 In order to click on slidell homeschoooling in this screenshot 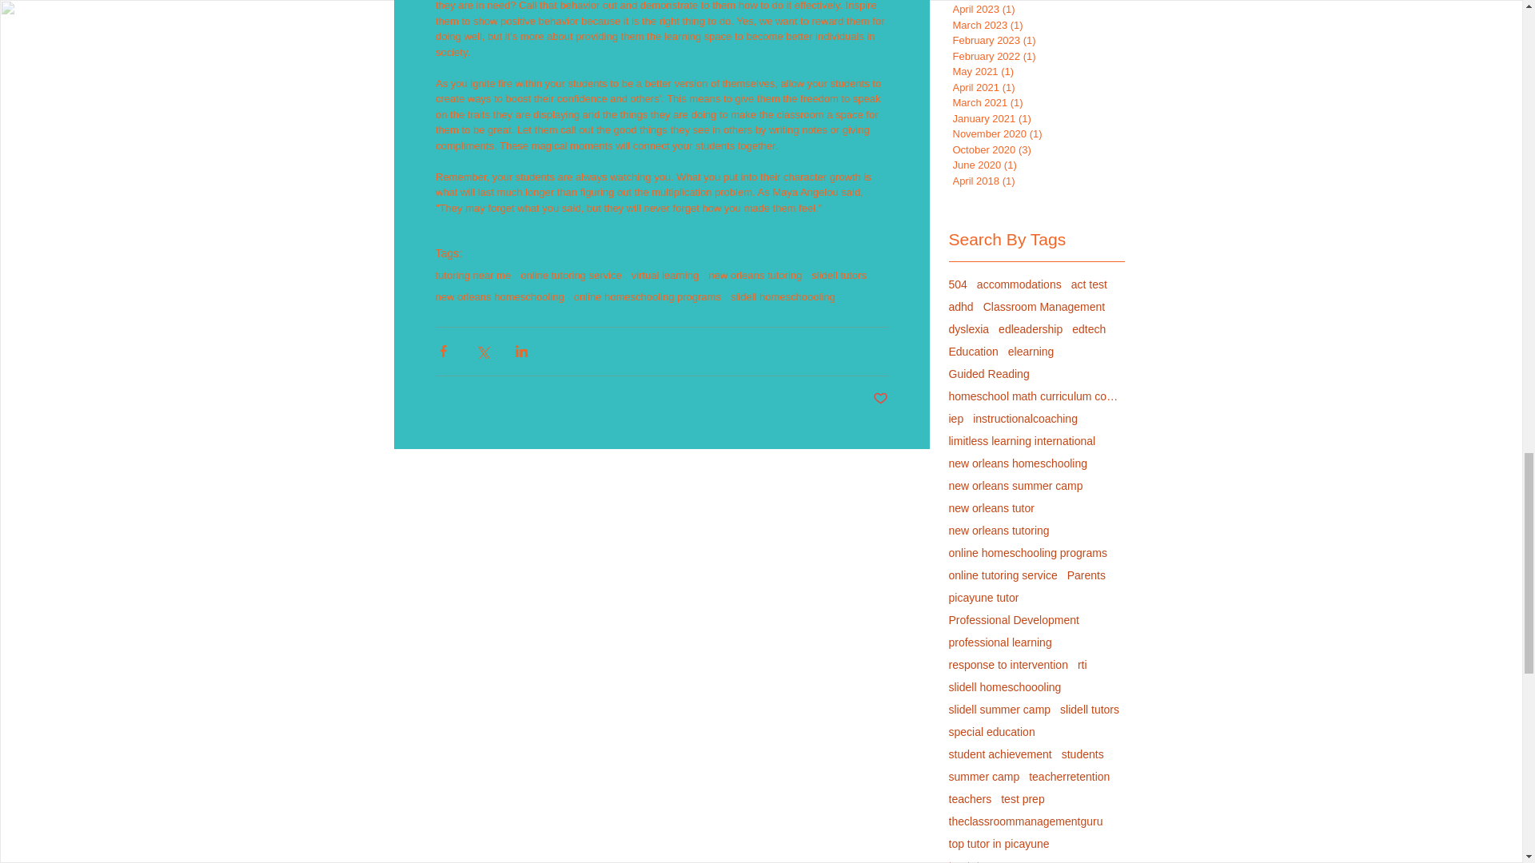, I will do `click(782, 296)`.